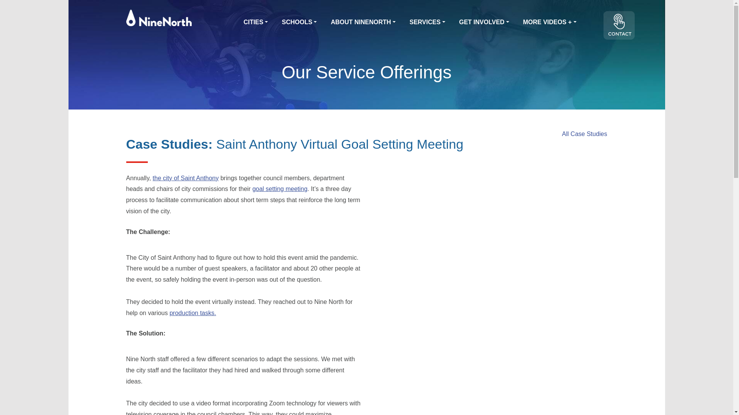  Describe the element at coordinates (363, 22) in the screenshot. I see `About NineNorth` at that location.